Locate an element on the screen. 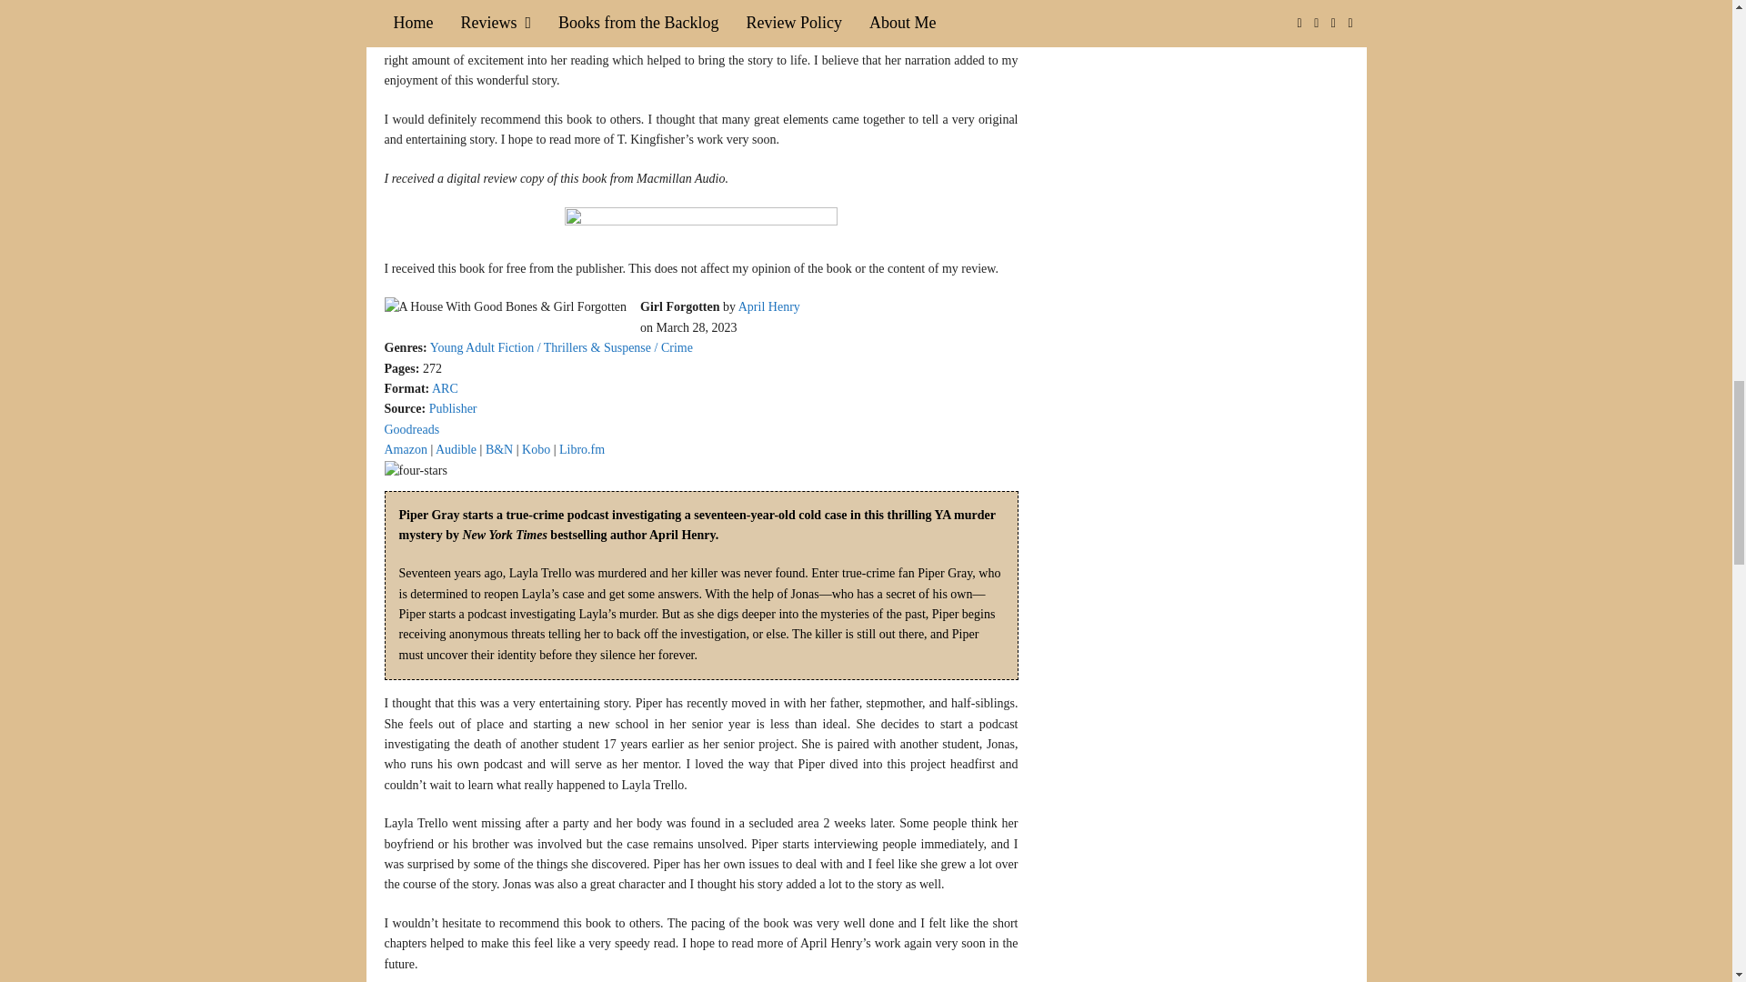 Image resolution: width=1746 pixels, height=982 pixels. Amazon is located at coordinates (405, 449).